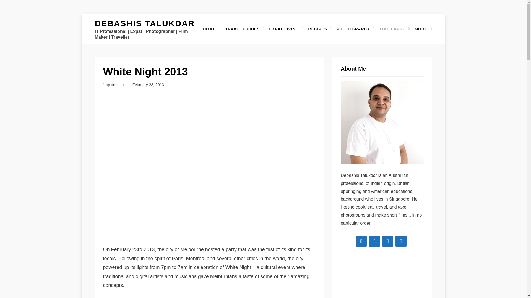  I want to click on TRAVEL GUIDES, so click(242, 29).